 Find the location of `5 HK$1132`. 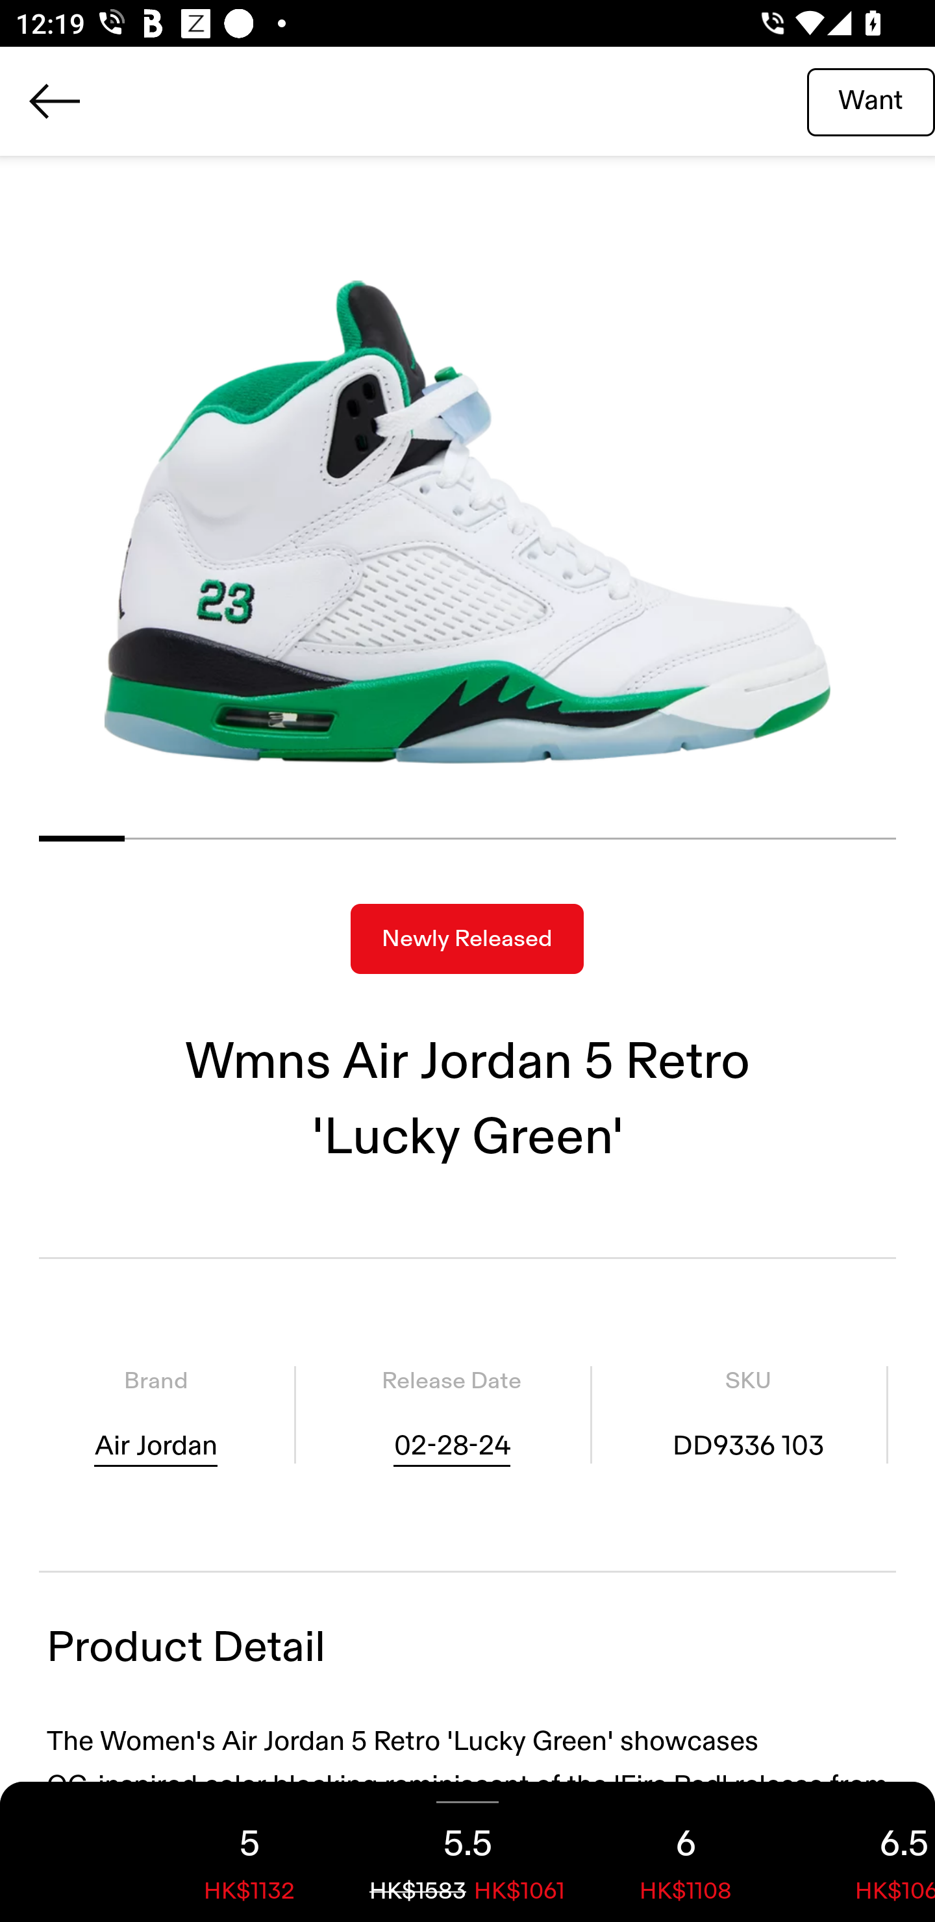

5 HK$1132 is located at coordinates (249, 1852).